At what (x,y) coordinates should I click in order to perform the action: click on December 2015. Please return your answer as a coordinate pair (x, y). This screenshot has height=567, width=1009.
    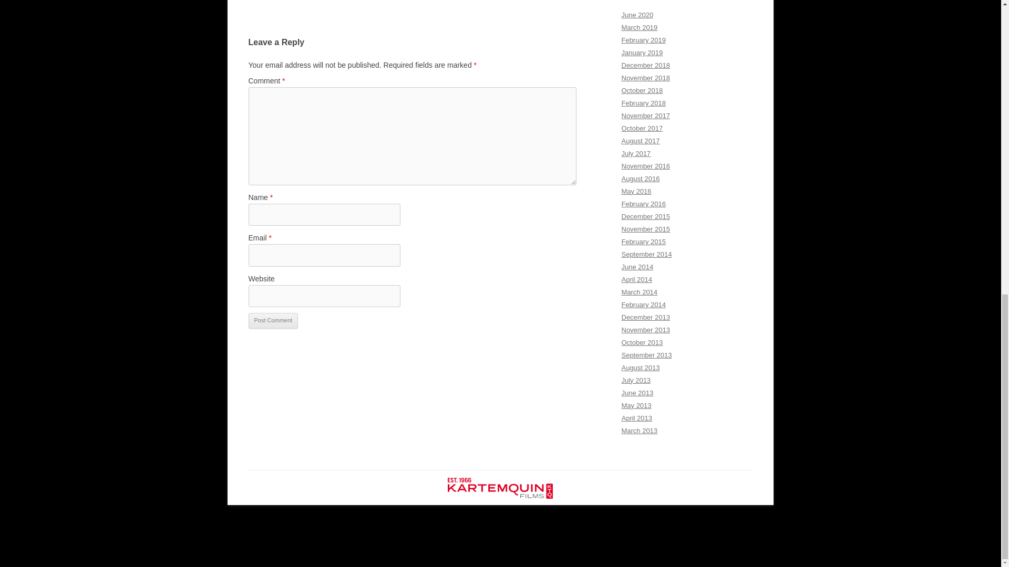
    Looking at the image, I should click on (645, 216).